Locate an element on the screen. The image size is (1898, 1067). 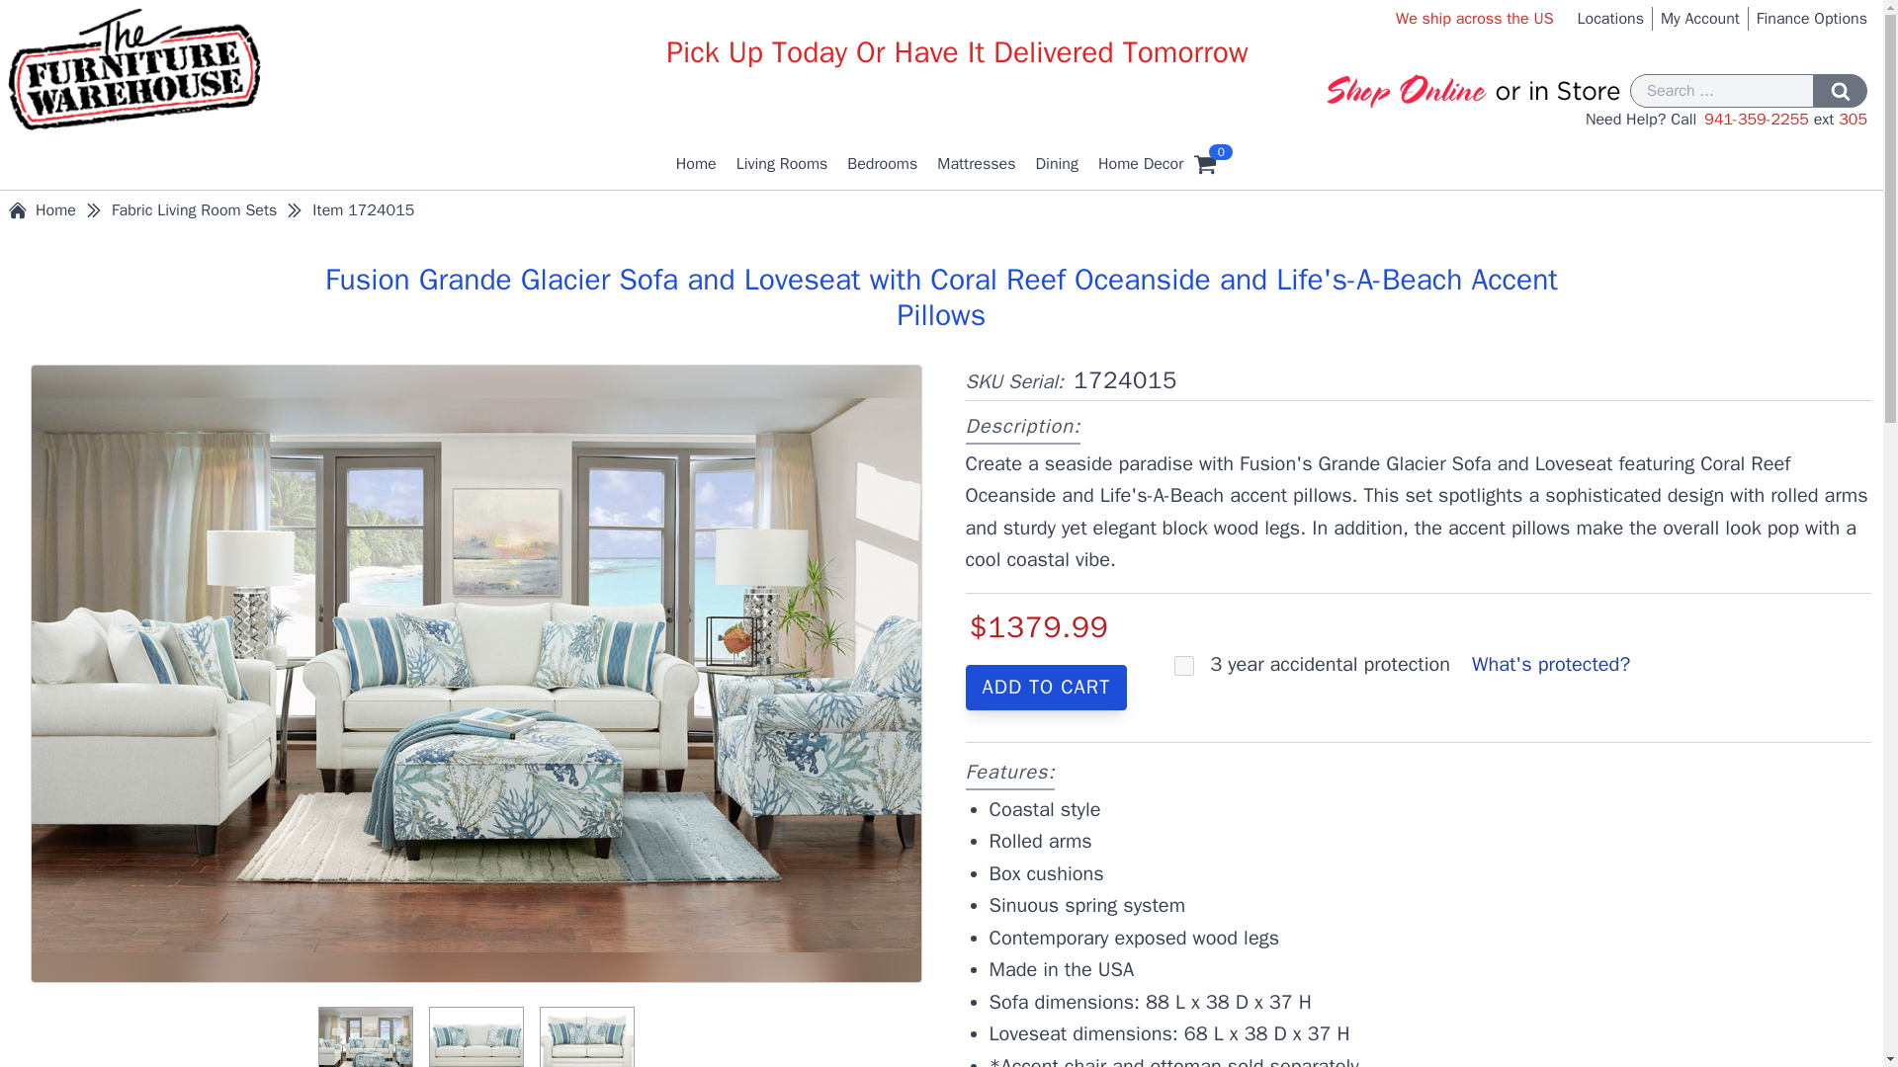
Home is located at coordinates (696, 164).